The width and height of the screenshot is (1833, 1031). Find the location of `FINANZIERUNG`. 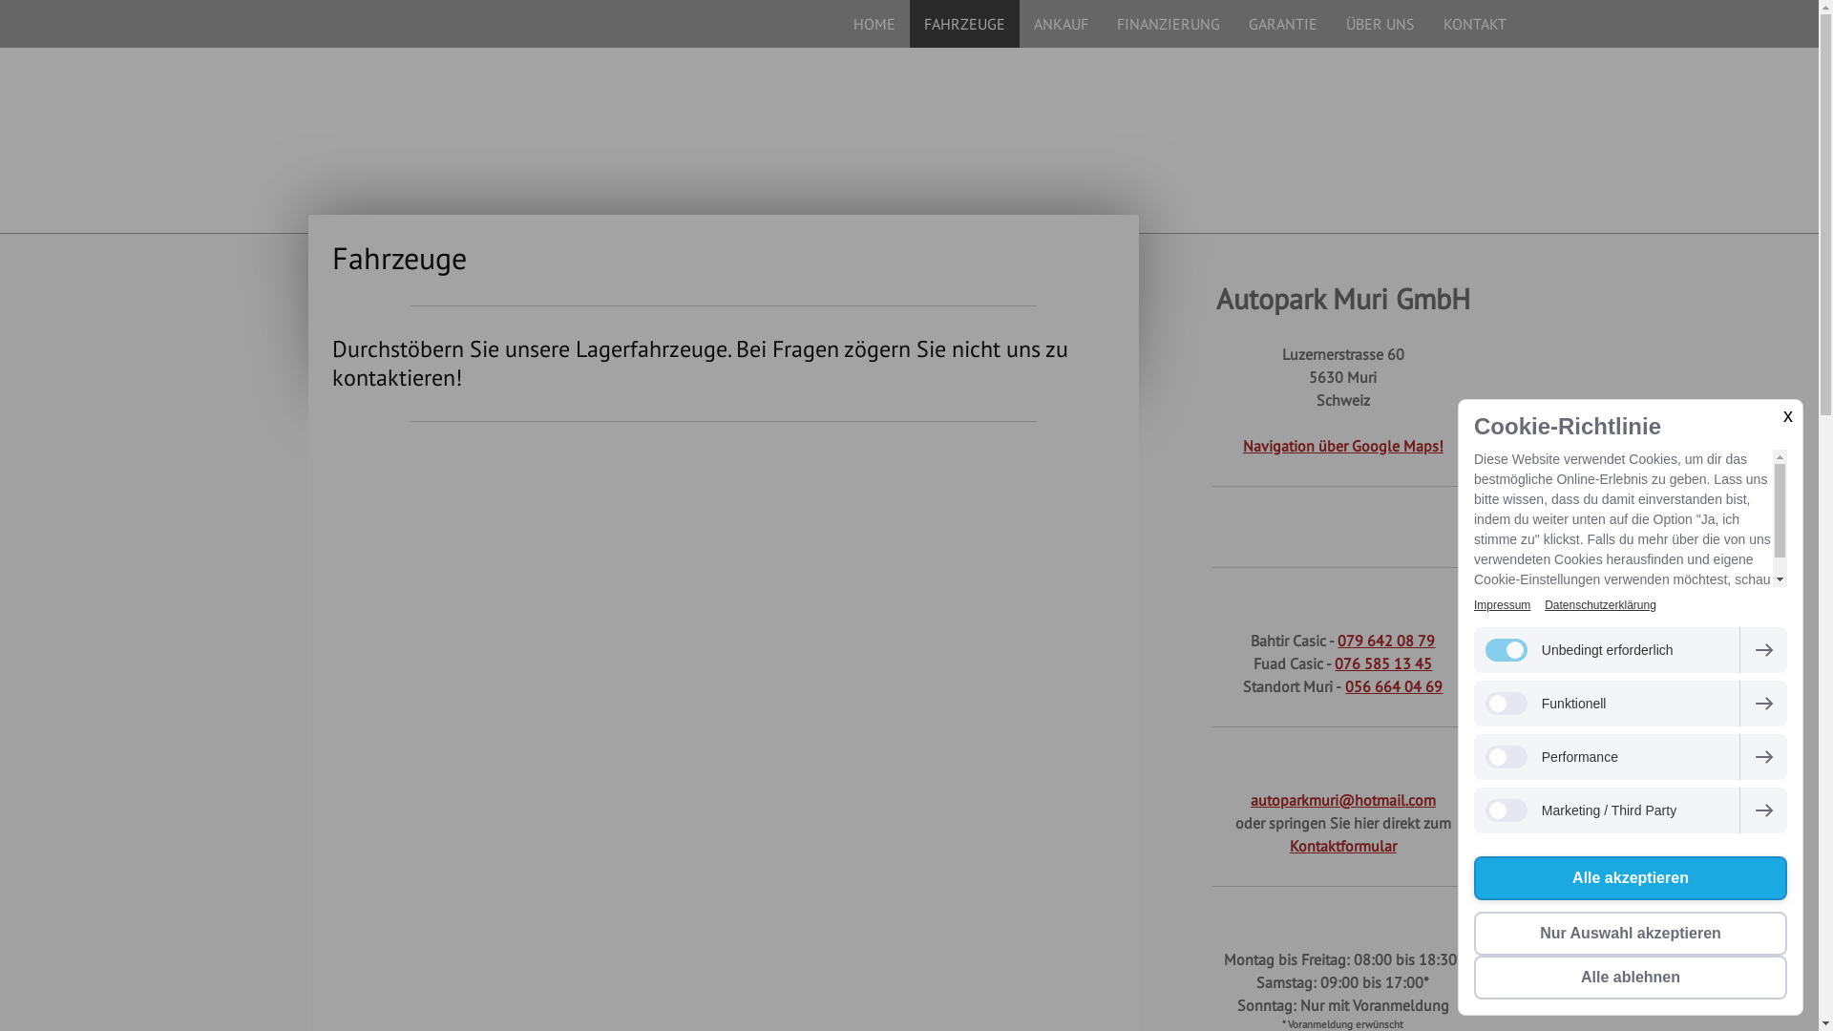

FINANZIERUNG is located at coordinates (1168, 24).